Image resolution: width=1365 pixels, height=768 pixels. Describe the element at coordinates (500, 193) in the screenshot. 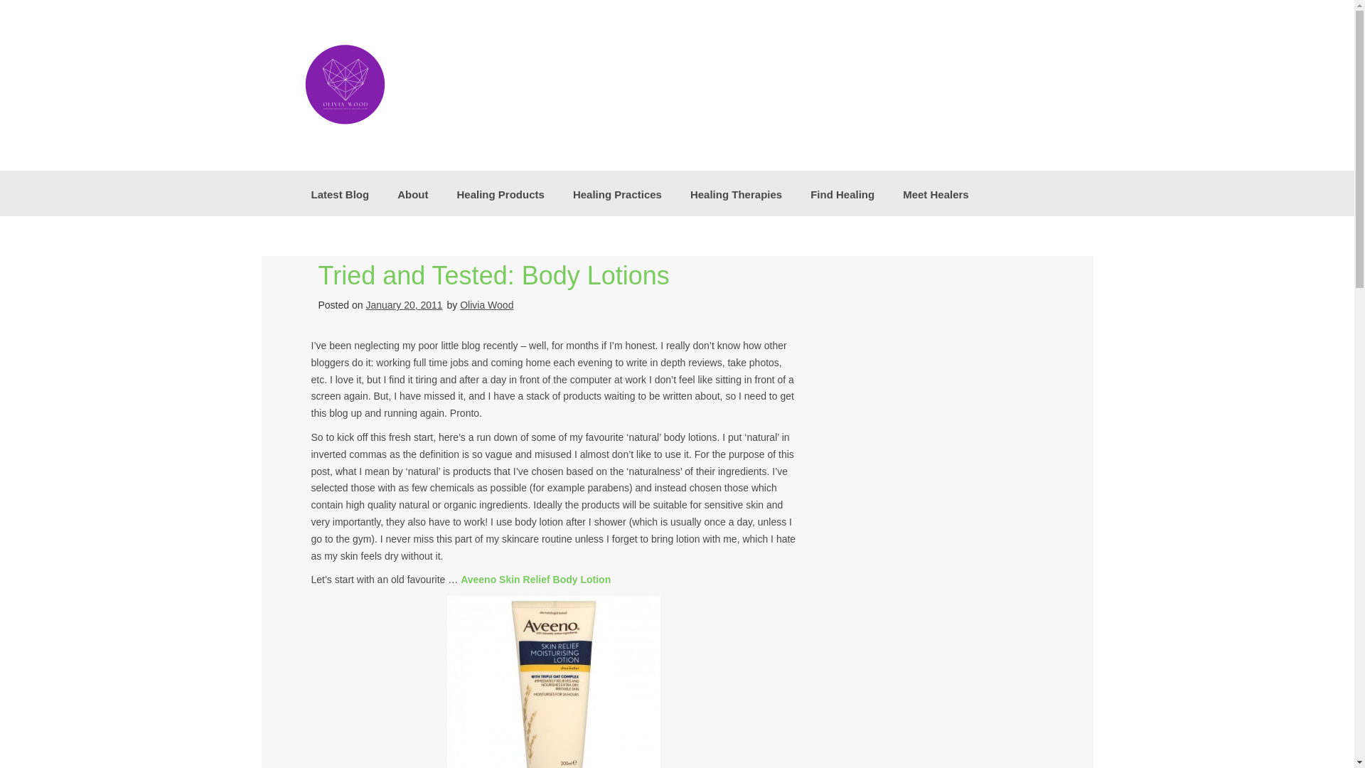

I see `Healing Products` at that location.